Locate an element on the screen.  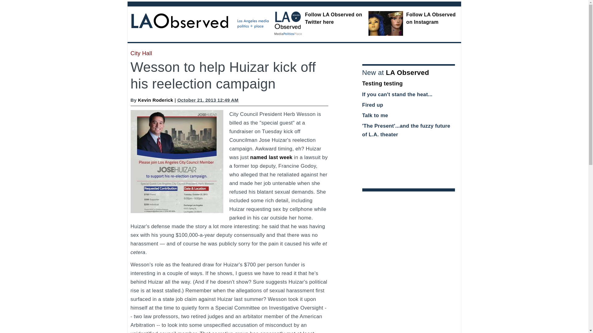
LA Observed is located at coordinates (407, 72).